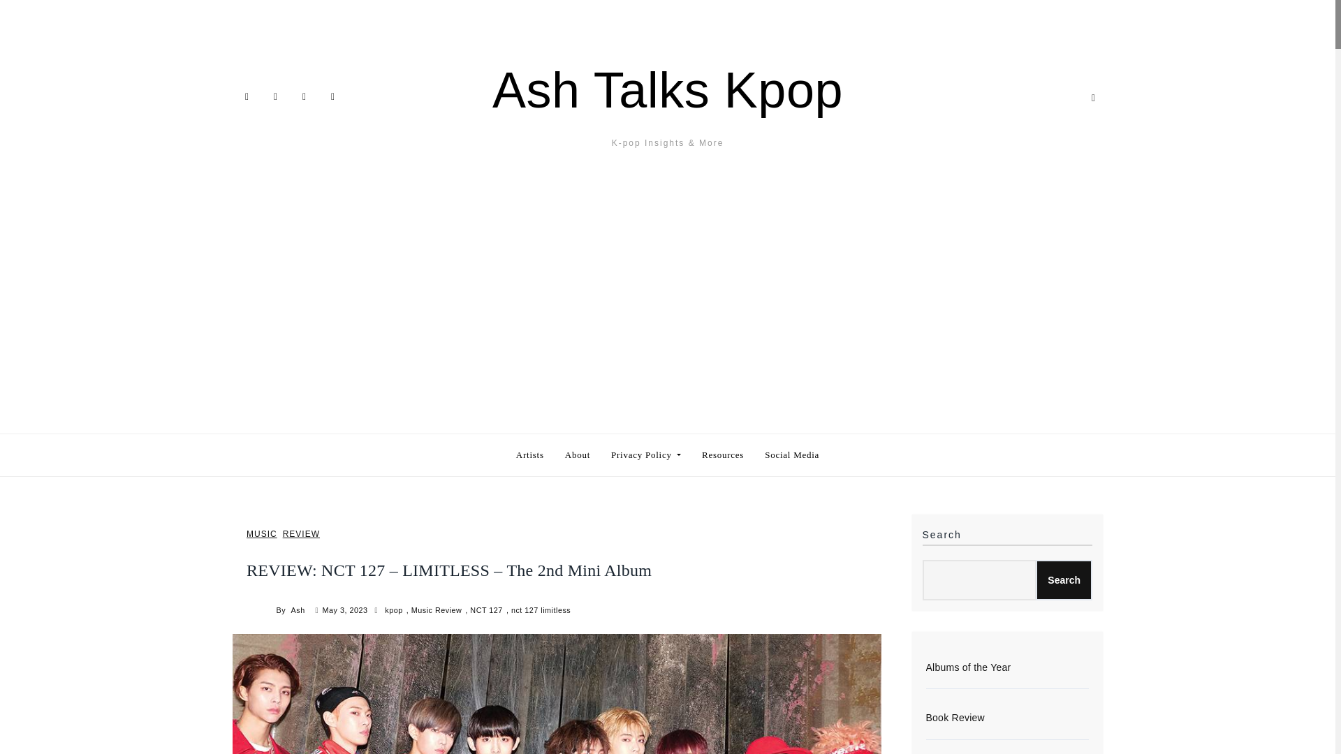 The image size is (1341, 754). Describe the element at coordinates (646, 455) in the screenshot. I see `Privacy Policy` at that location.